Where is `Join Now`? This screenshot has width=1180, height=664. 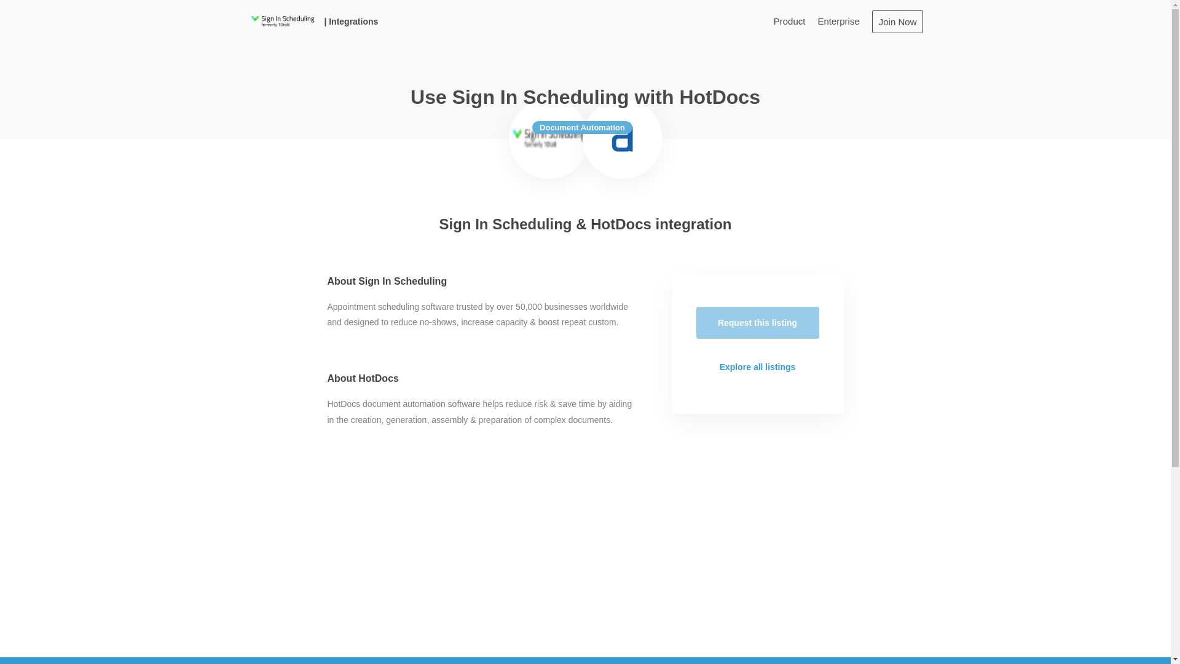 Join Now is located at coordinates (897, 21).